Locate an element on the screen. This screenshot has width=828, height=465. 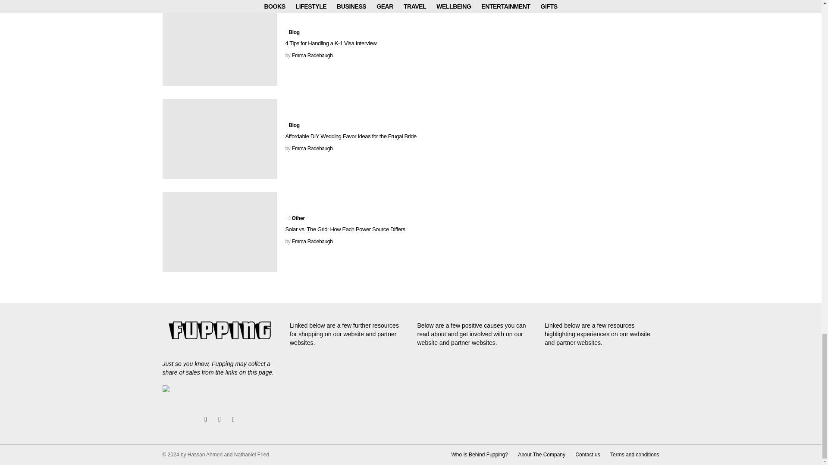
Posts by Emma Radebaugh is located at coordinates (312, 149).